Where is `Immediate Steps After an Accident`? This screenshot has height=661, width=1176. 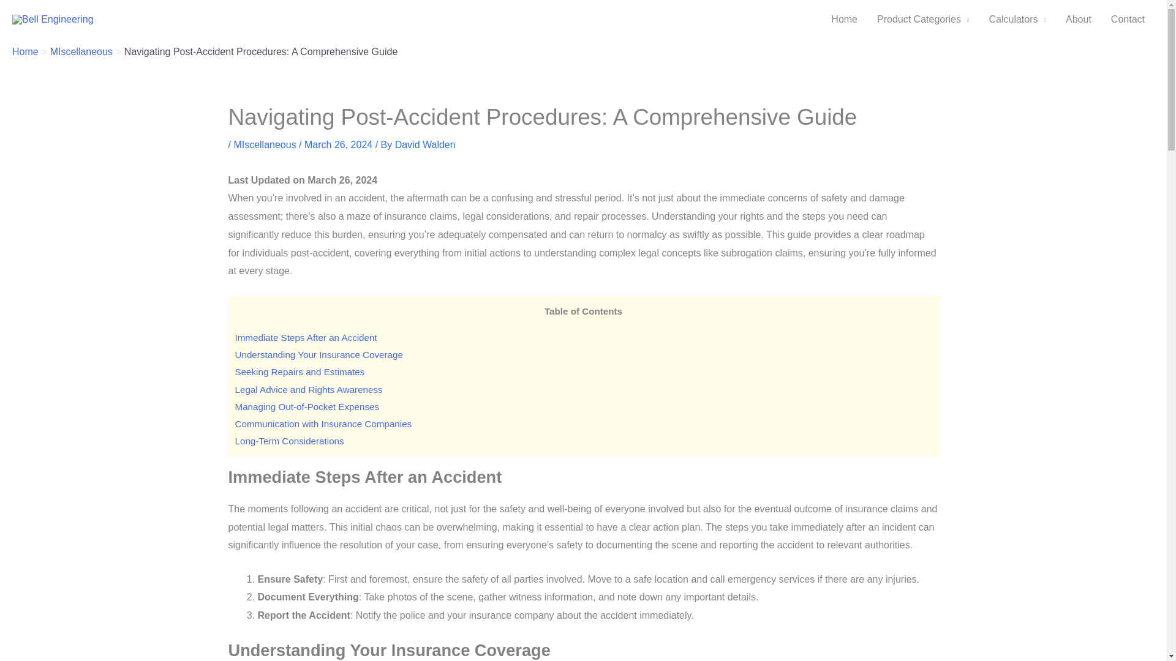 Immediate Steps After an Accident is located at coordinates (306, 338).